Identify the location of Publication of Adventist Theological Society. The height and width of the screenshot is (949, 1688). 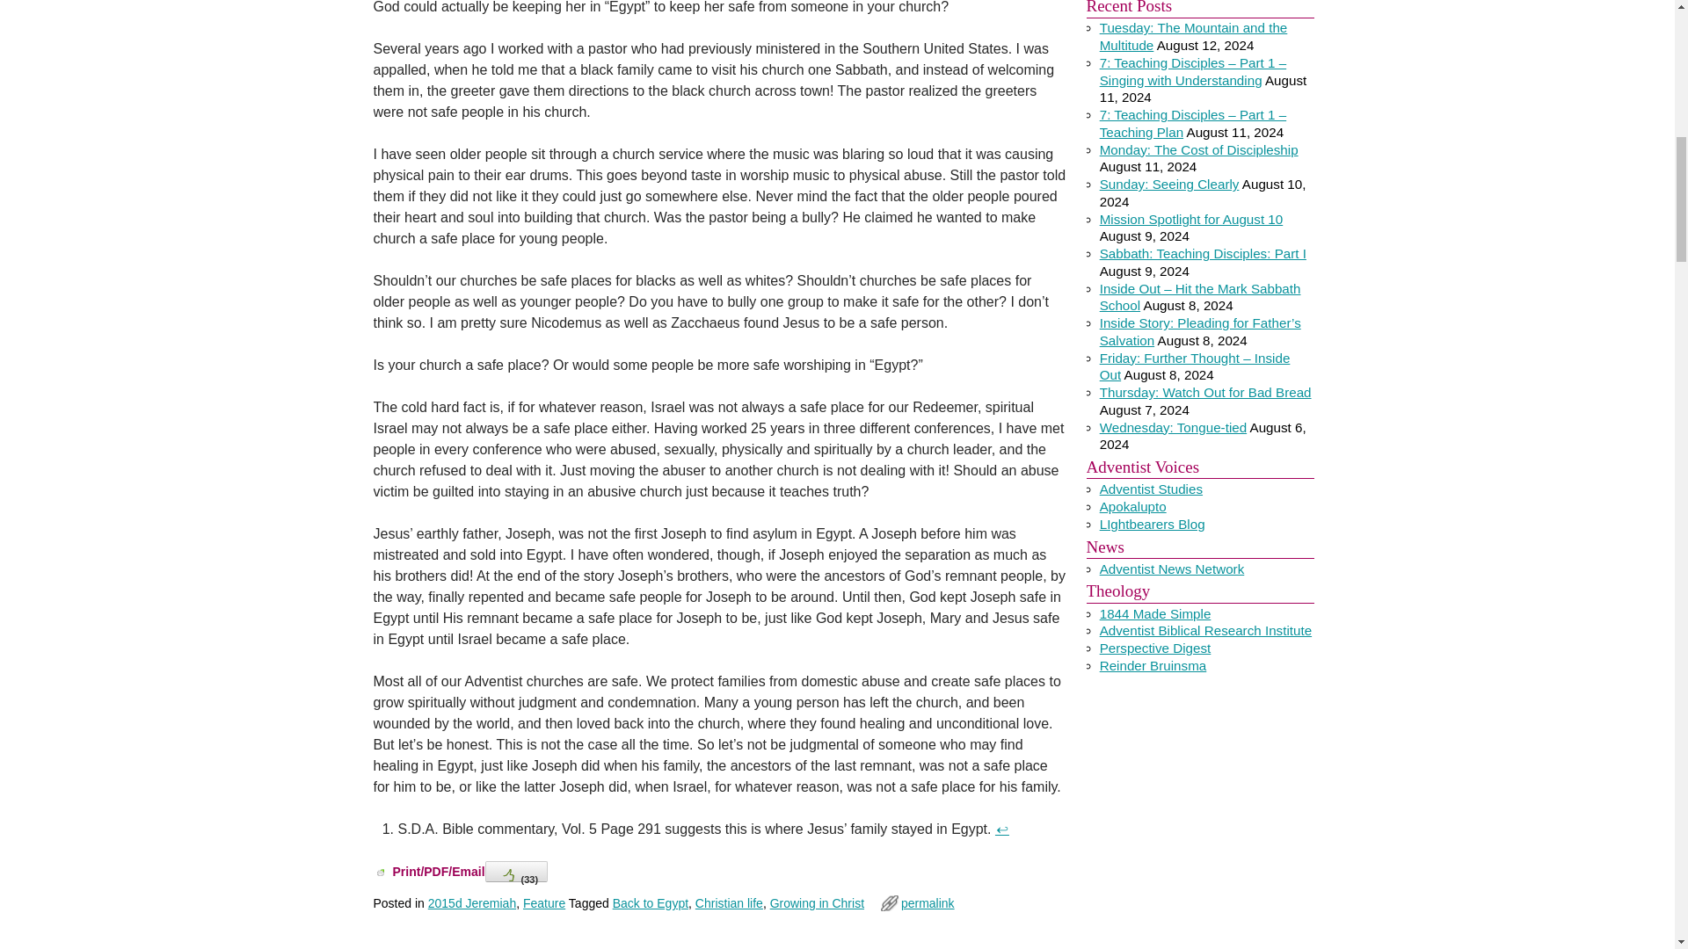
(1155, 648).